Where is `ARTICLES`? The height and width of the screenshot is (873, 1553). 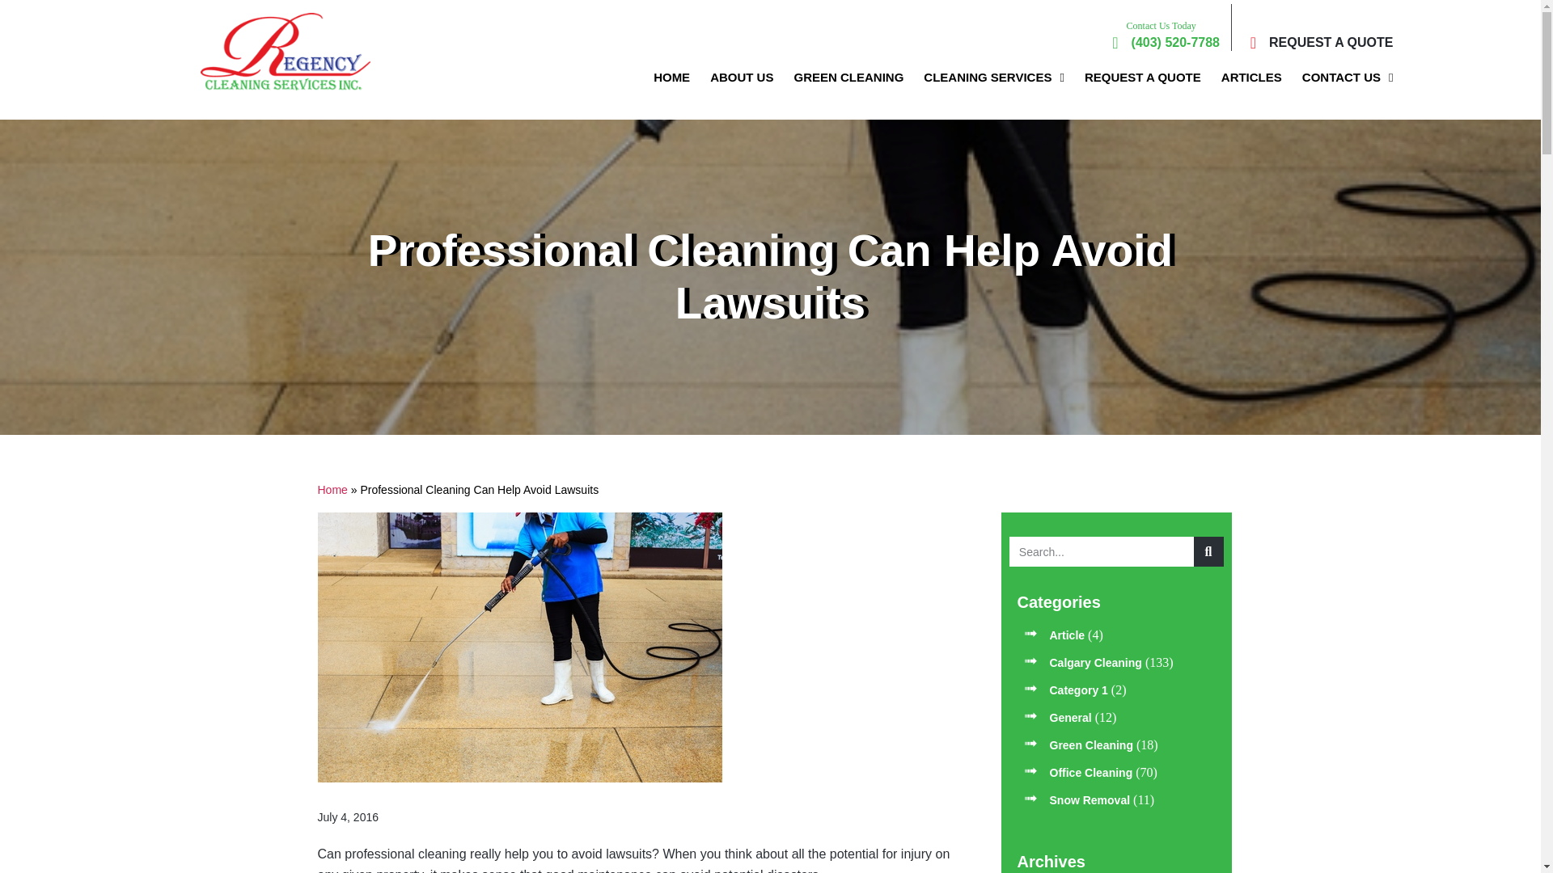
ARTICLES is located at coordinates (1251, 78).